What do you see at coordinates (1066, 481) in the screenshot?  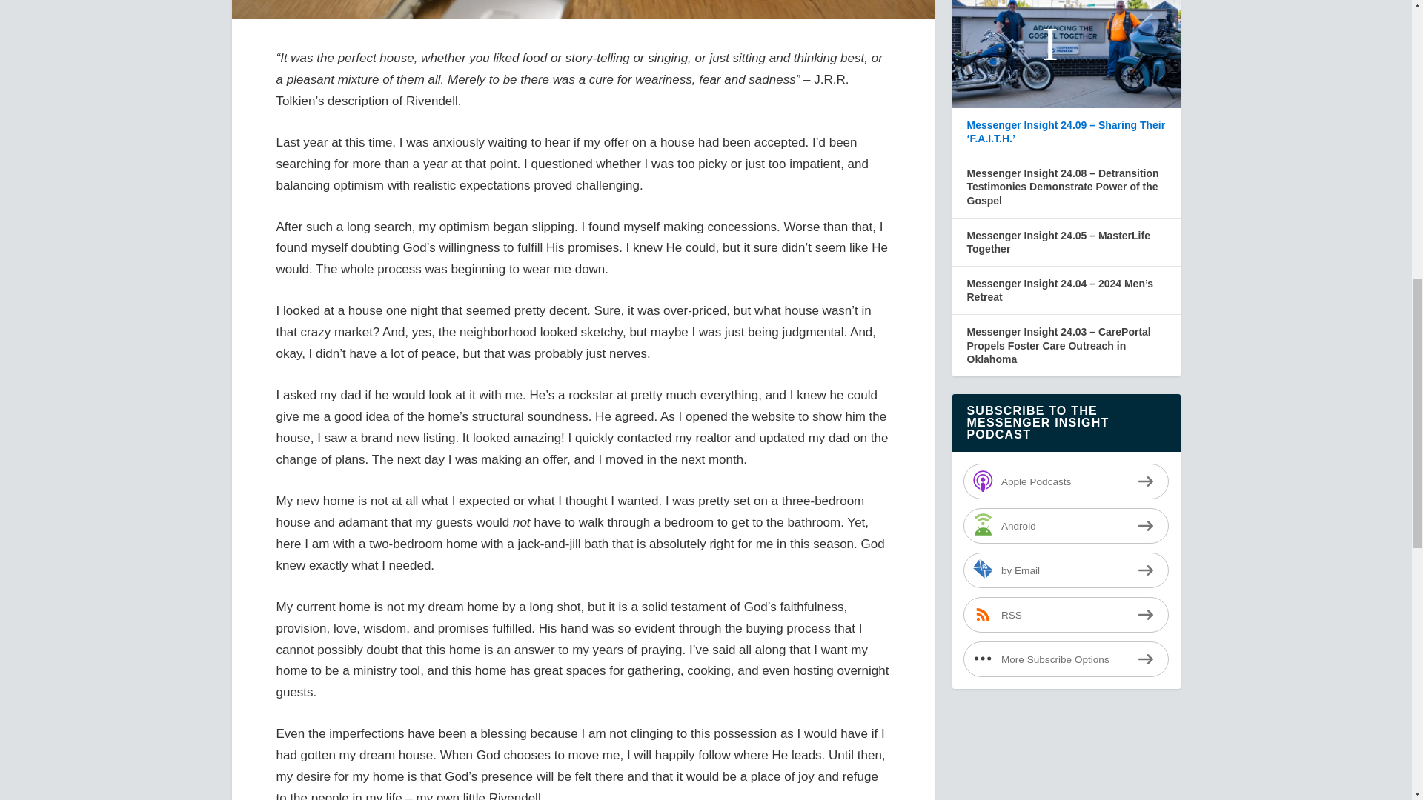 I see `Subscribe on Apple Podcasts` at bounding box center [1066, 481].